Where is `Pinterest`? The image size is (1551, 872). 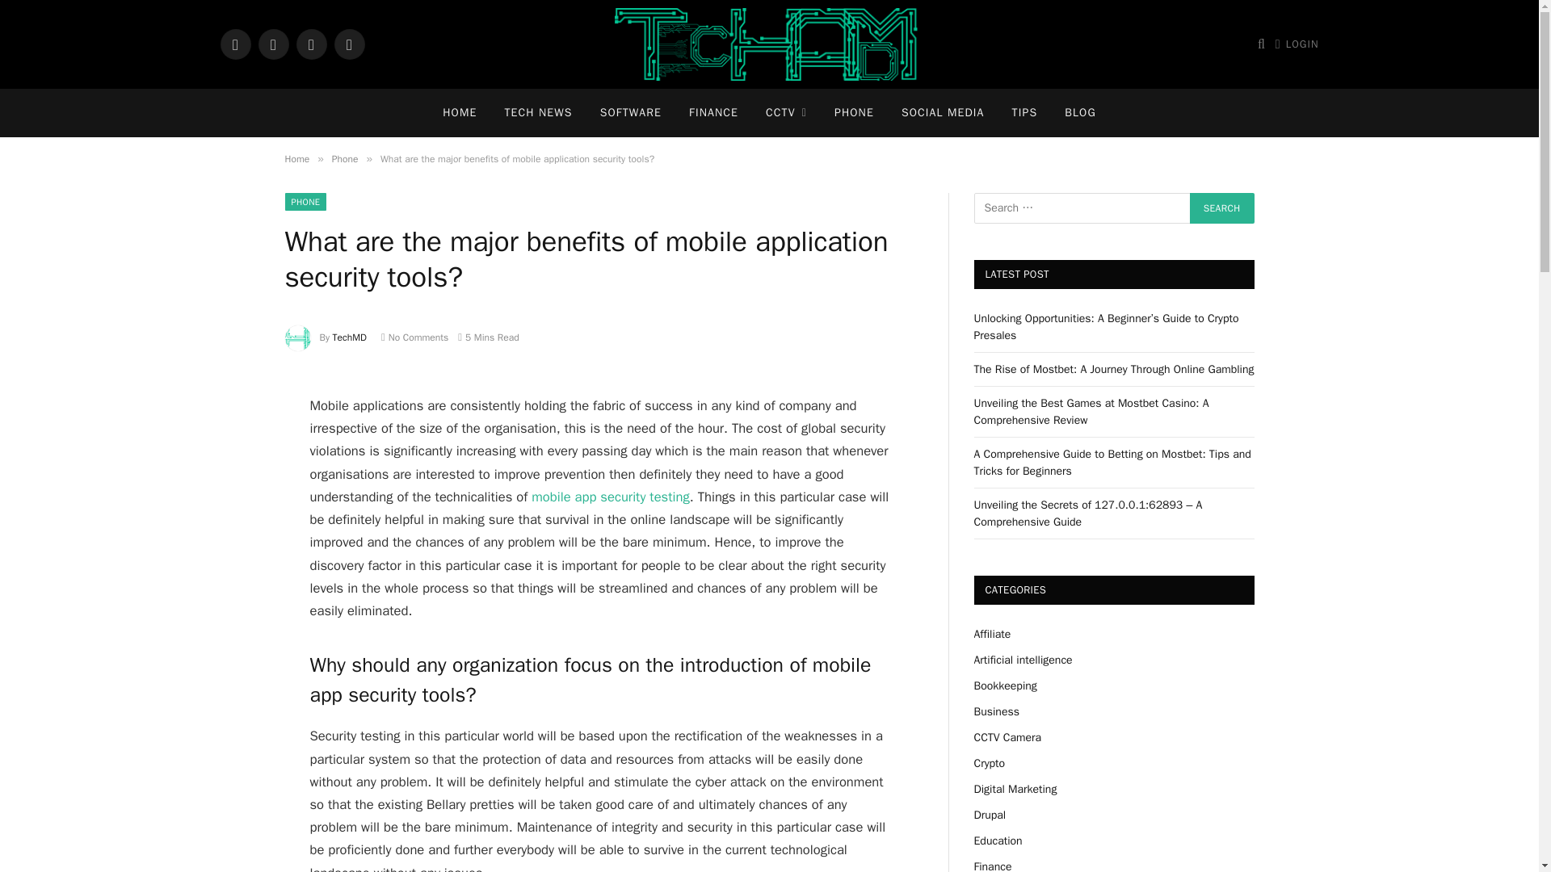
Pinterest is located at coordinates (349, 44).